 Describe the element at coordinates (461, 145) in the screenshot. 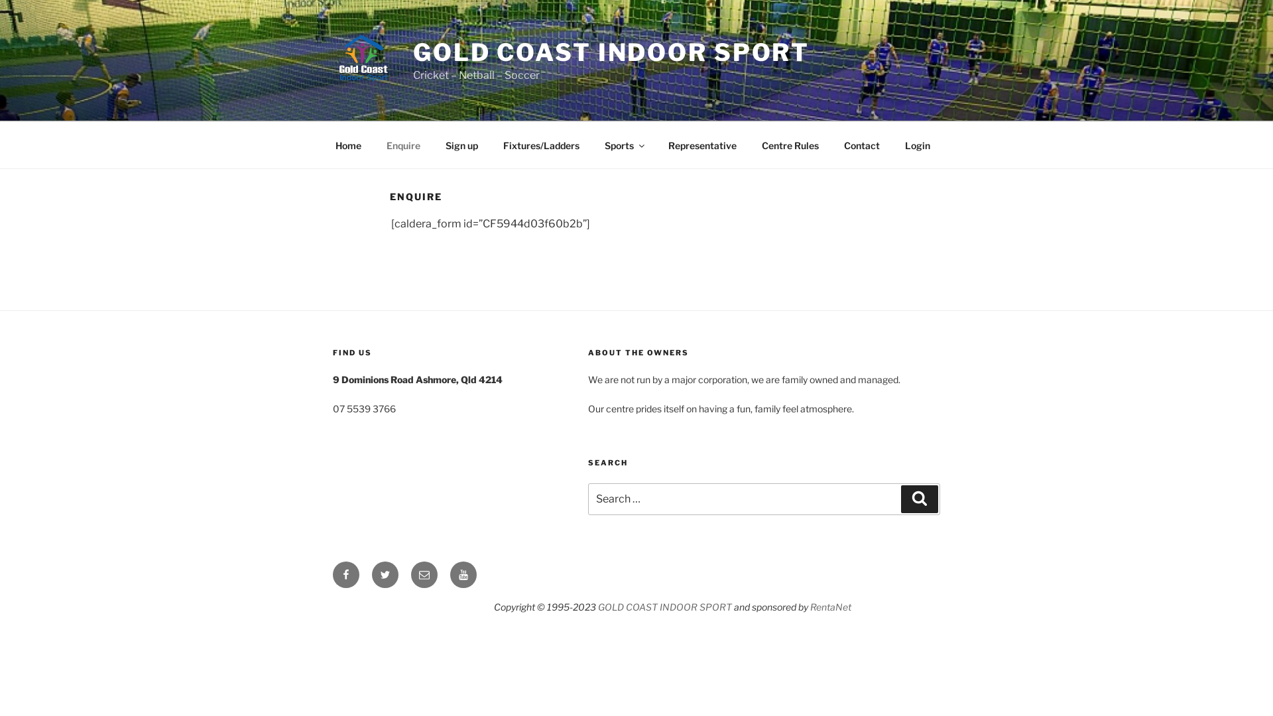

I see `Sign up` at that location.